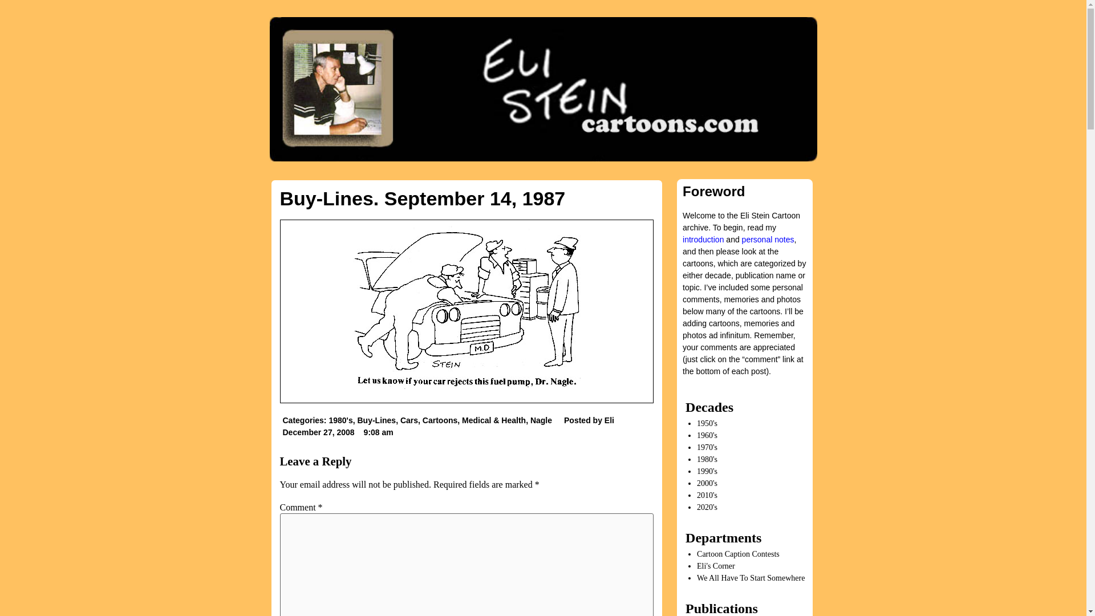 This screenshot has height=616, width=1095. I want to click on We All Have To Start Somewhere, so click(751, 577).